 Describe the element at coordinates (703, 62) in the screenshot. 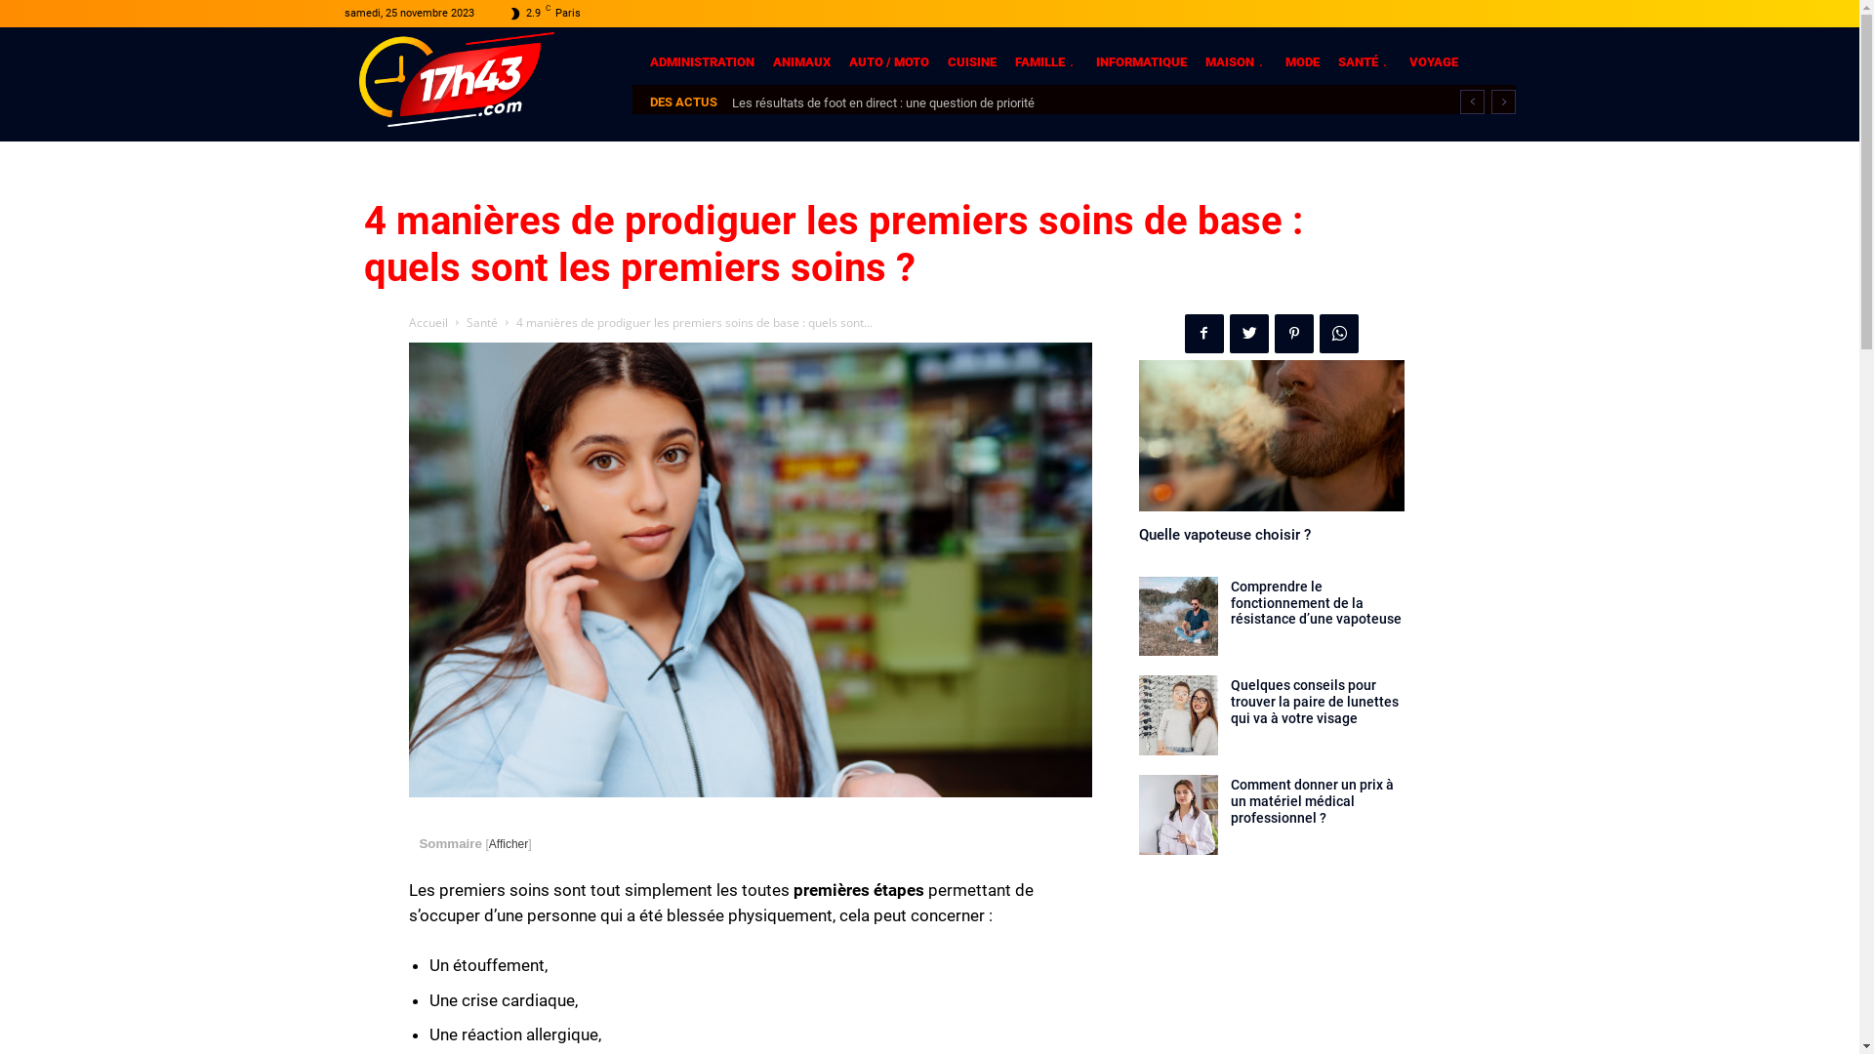

I see `ADMINISTRATION` at that location.